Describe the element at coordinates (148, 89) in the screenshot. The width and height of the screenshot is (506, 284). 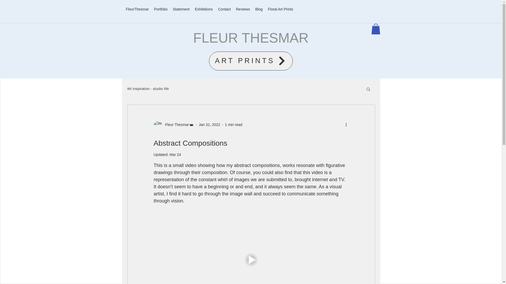
I see `Art inspiration - studio life` at that location.